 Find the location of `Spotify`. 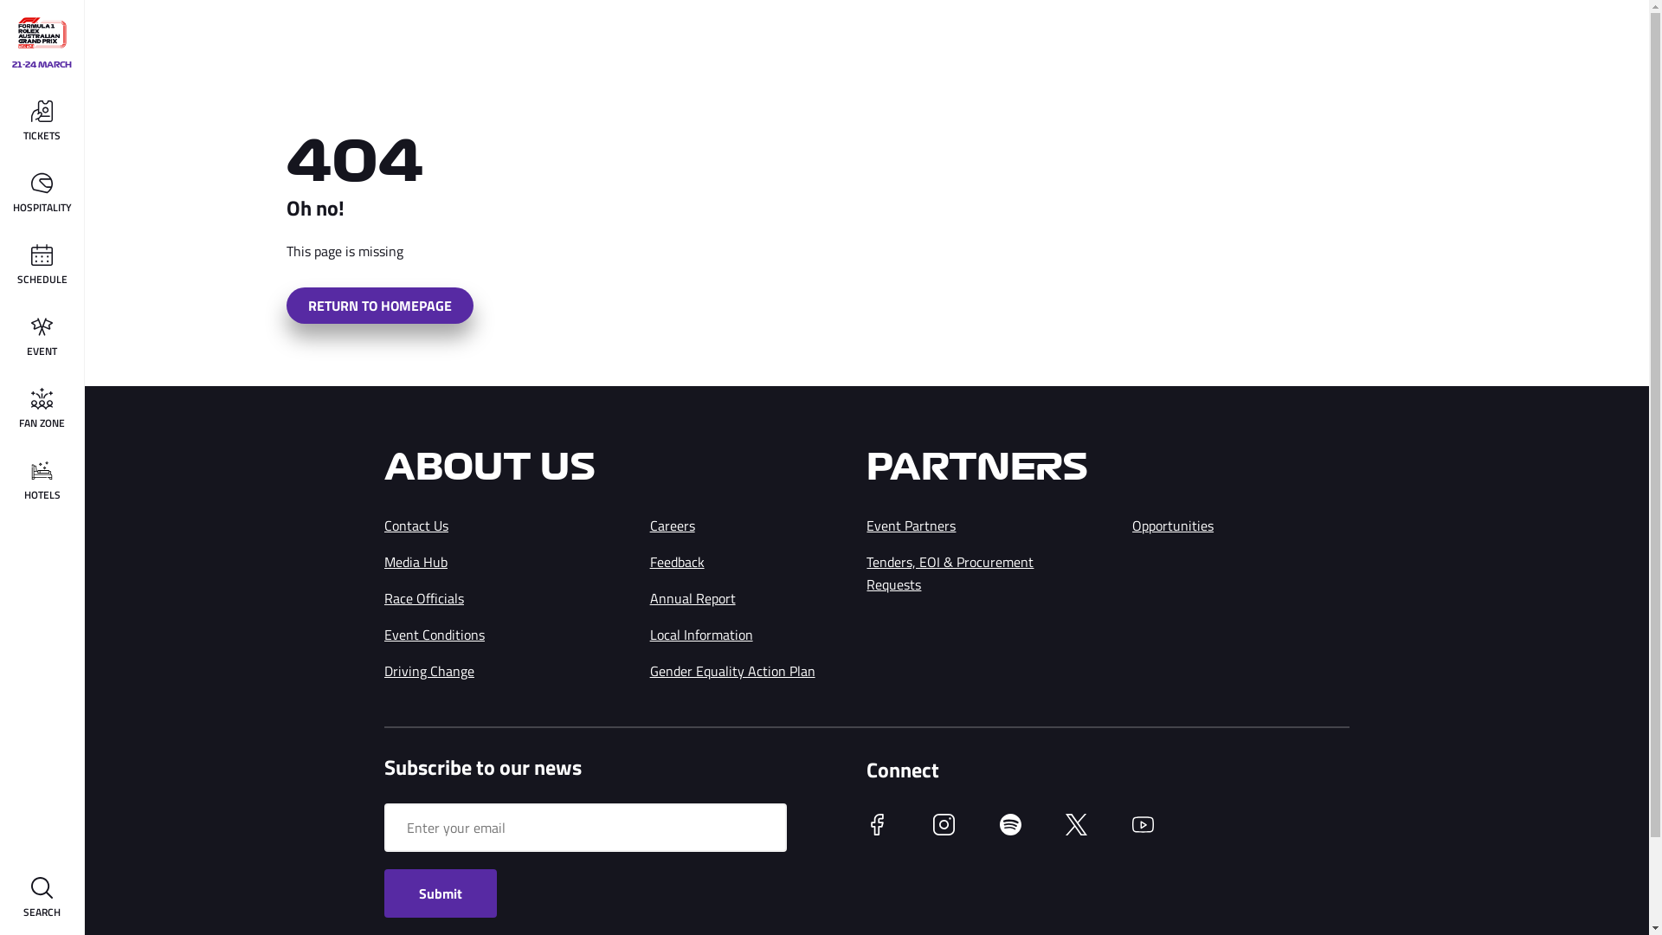

Spotify is located at coordinates (1011, 830).